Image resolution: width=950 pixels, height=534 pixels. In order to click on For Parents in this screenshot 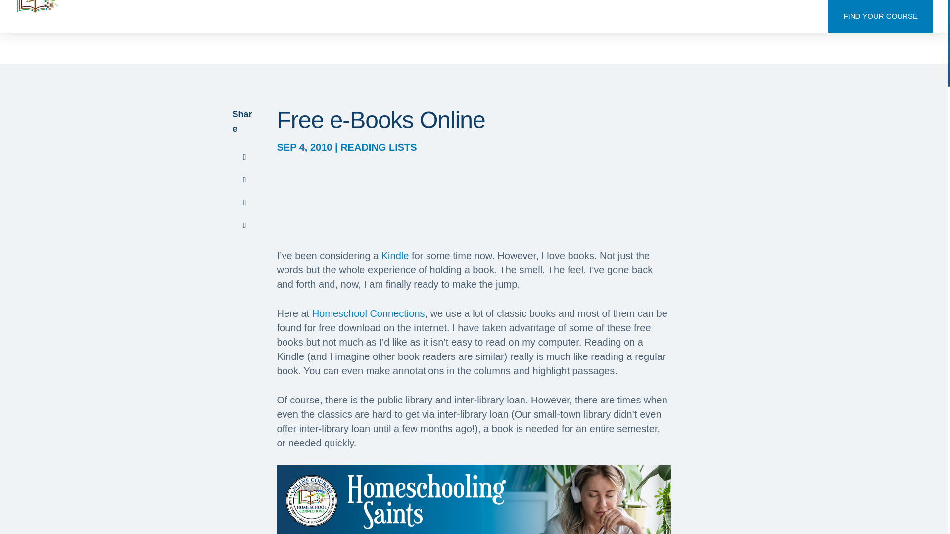, I will do `click(691, 16)`.